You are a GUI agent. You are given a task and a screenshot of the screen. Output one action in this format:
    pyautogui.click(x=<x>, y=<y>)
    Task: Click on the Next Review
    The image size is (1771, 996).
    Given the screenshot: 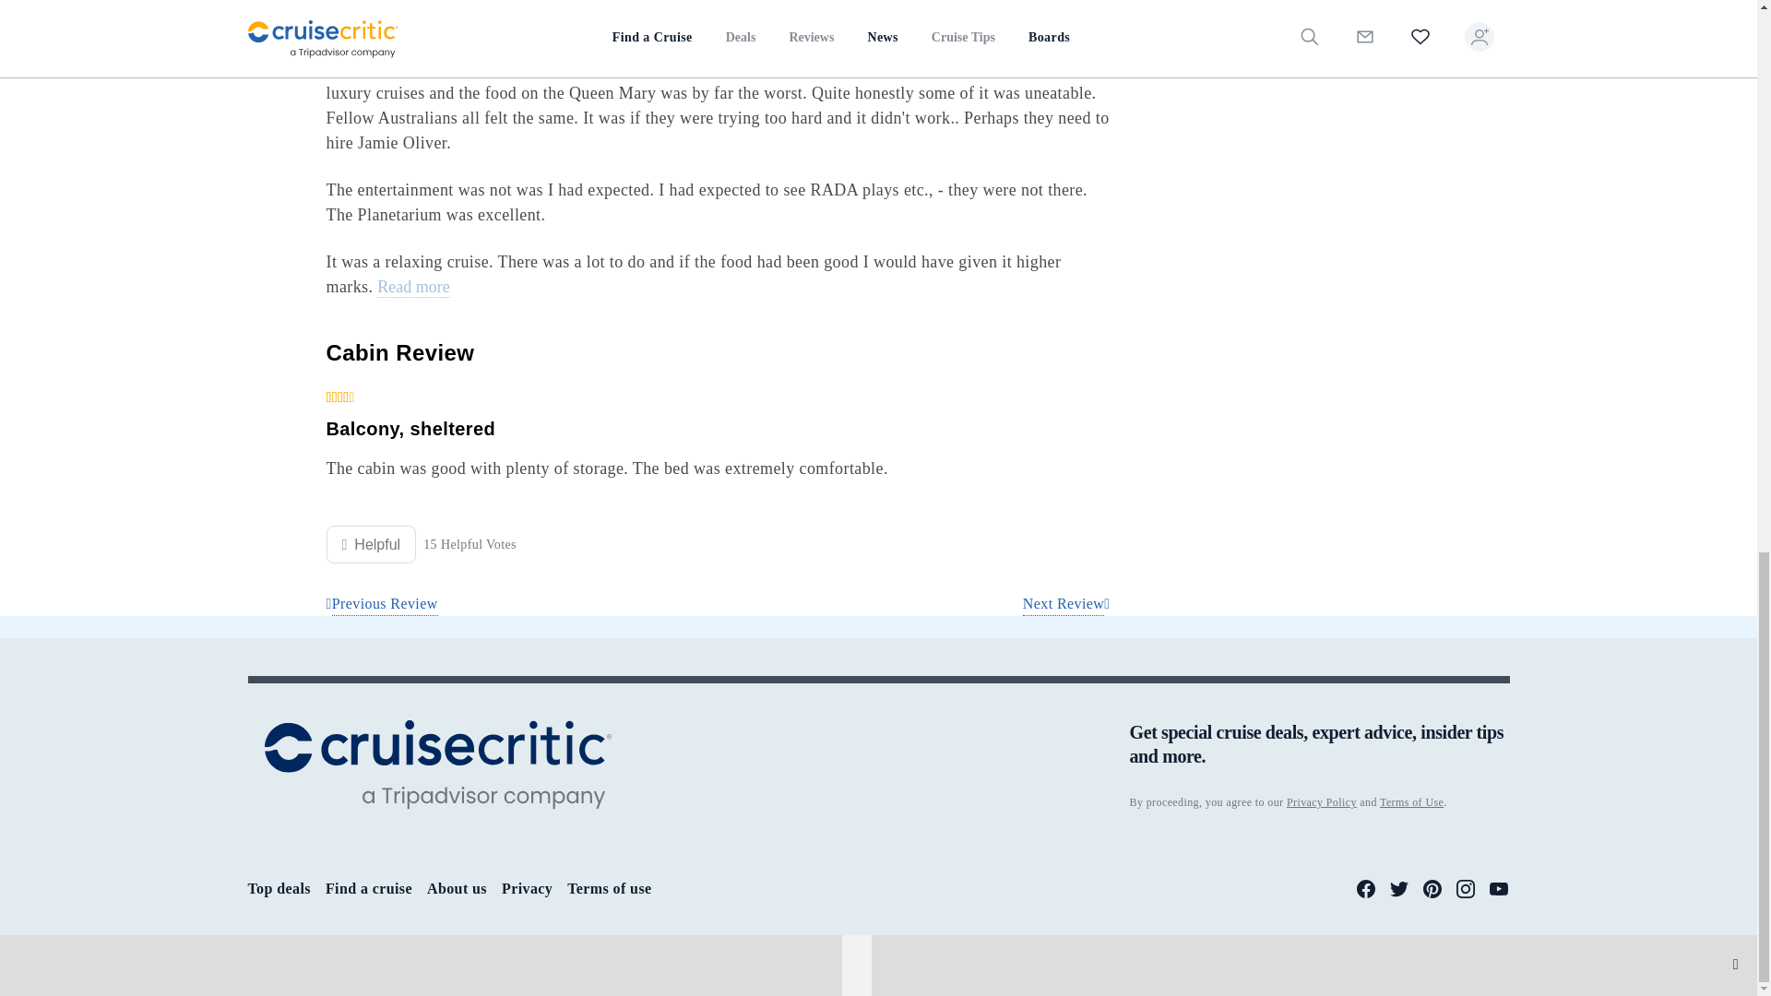 What is the action you would take?
    pyautogui.click(x=1066, y=604)
    